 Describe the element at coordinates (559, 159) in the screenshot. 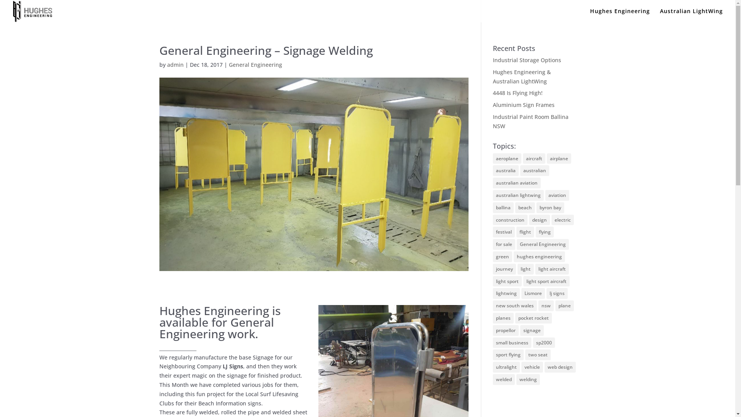

I see `airplane` at that location.